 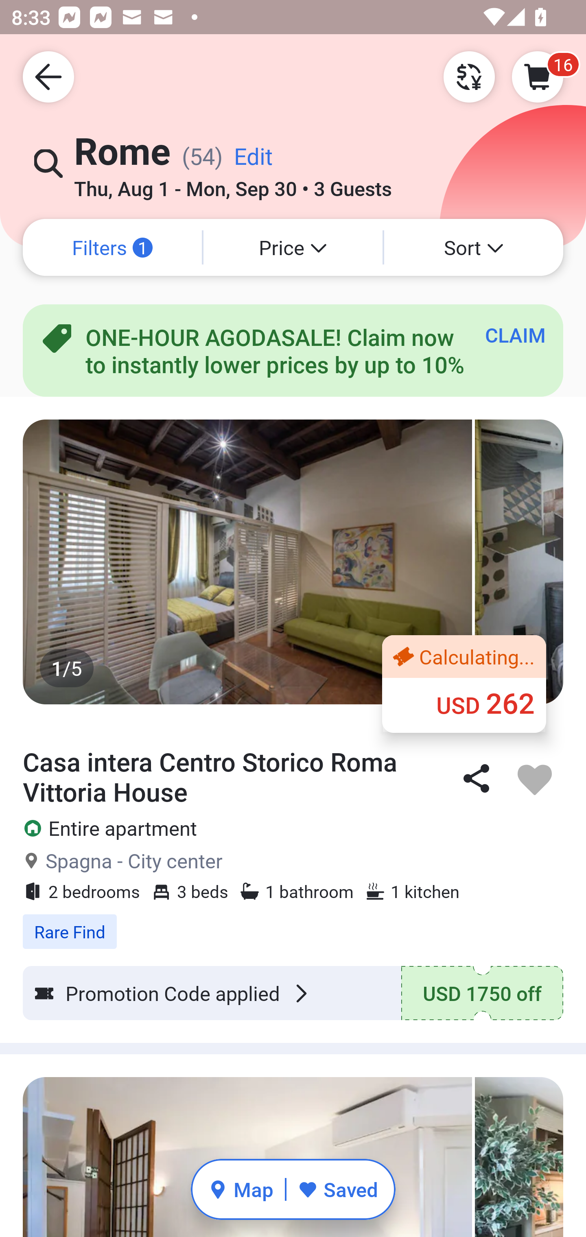 What do you see at coordinates (293, 247) in the screenshot?
I see `Price` at bounding box center [293, 247].